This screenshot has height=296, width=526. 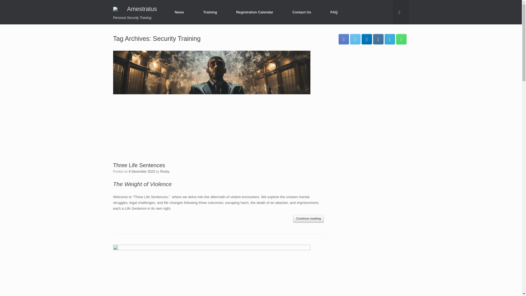 What do you see at coordinates (139, 165) in the screenshot?
I see `Three Life Sentences` at bounding box center [139, 165].